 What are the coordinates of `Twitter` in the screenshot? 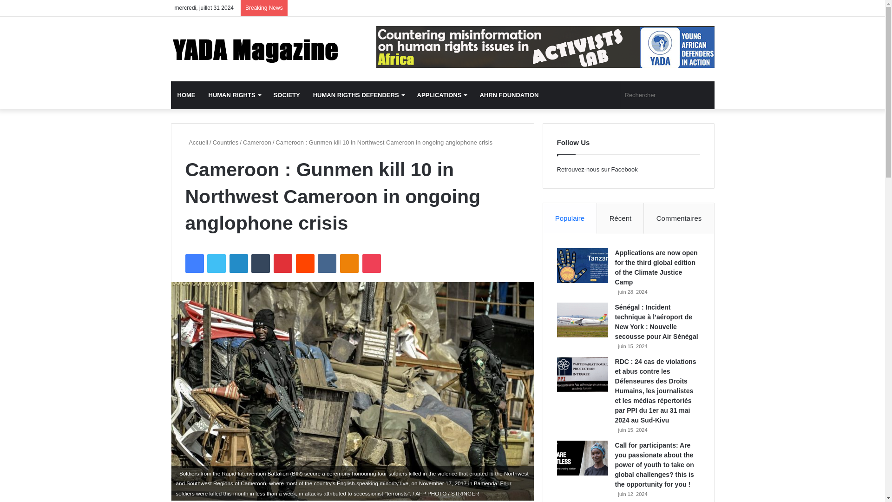 It's located at (216, 263).